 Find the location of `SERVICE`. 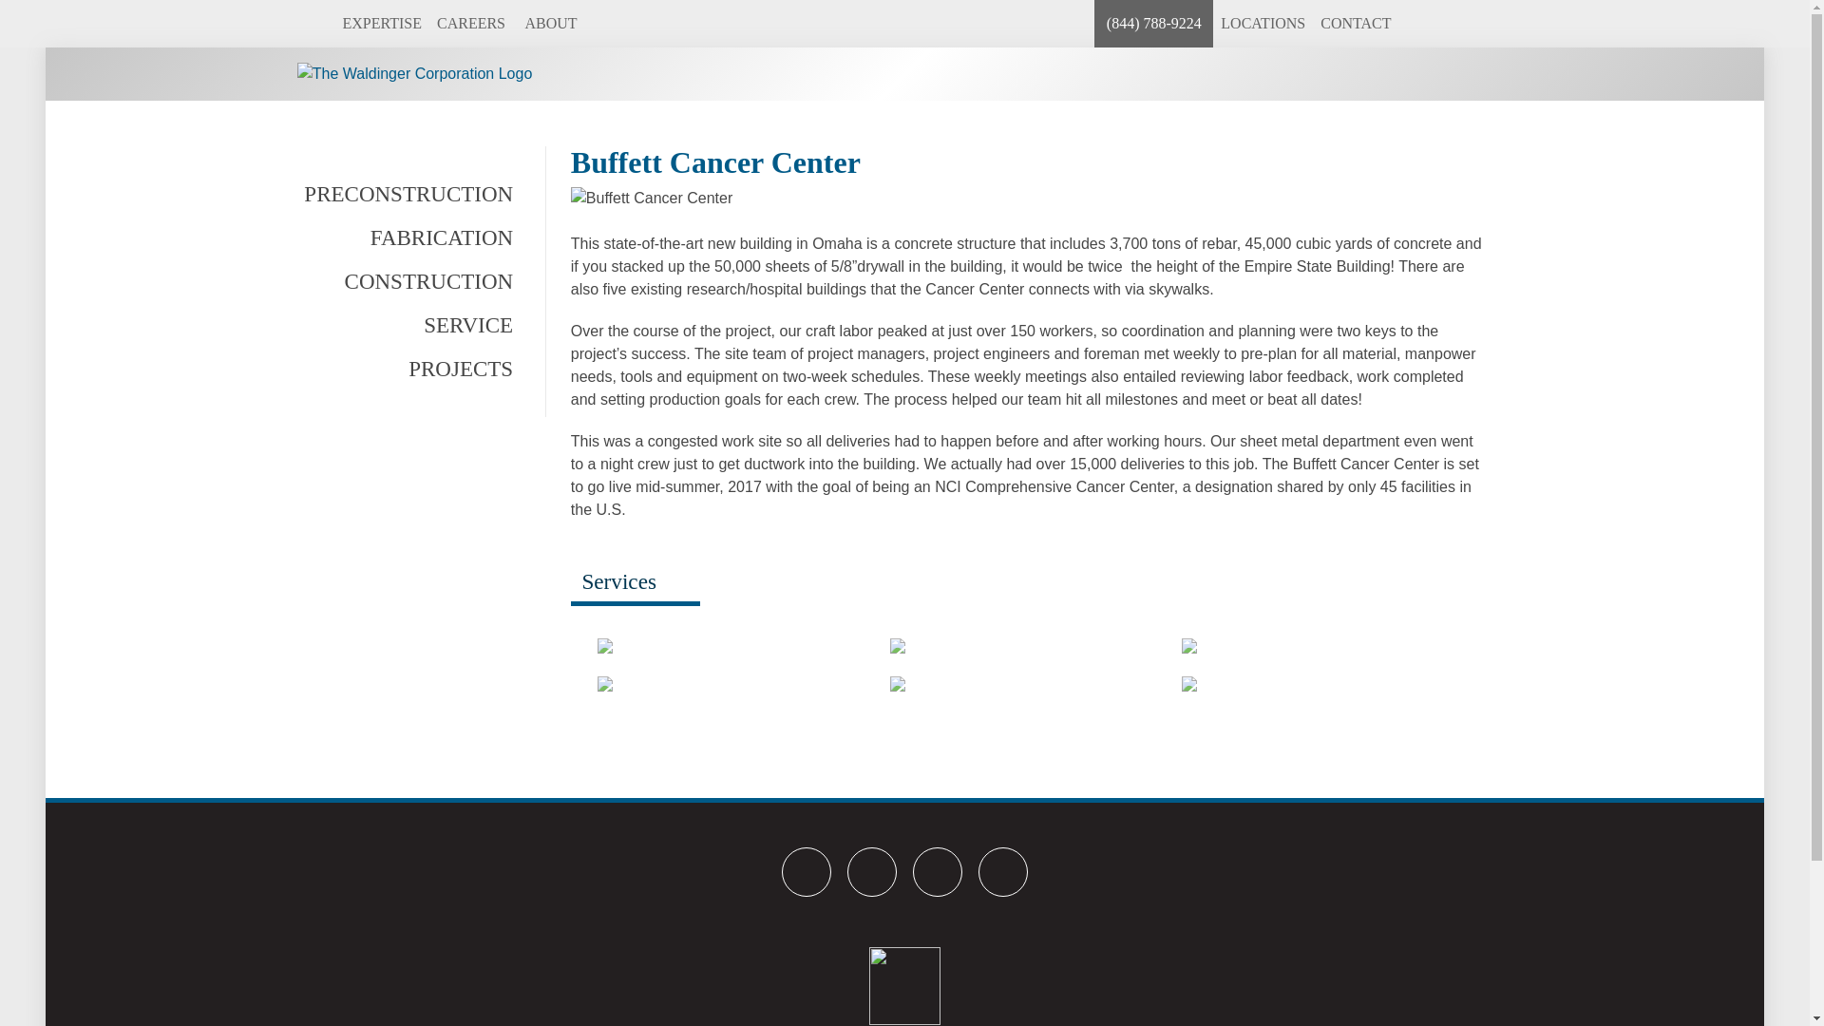

SERVICE is located at coordinates (405, 325).